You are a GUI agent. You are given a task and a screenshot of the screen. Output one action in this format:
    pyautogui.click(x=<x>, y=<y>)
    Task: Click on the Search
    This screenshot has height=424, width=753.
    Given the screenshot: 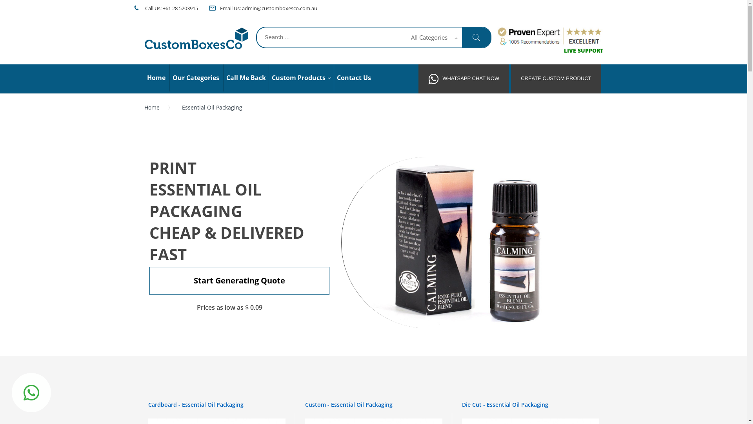 What is the action you would take?
    pyautogui.click(x=477, y=38)
    